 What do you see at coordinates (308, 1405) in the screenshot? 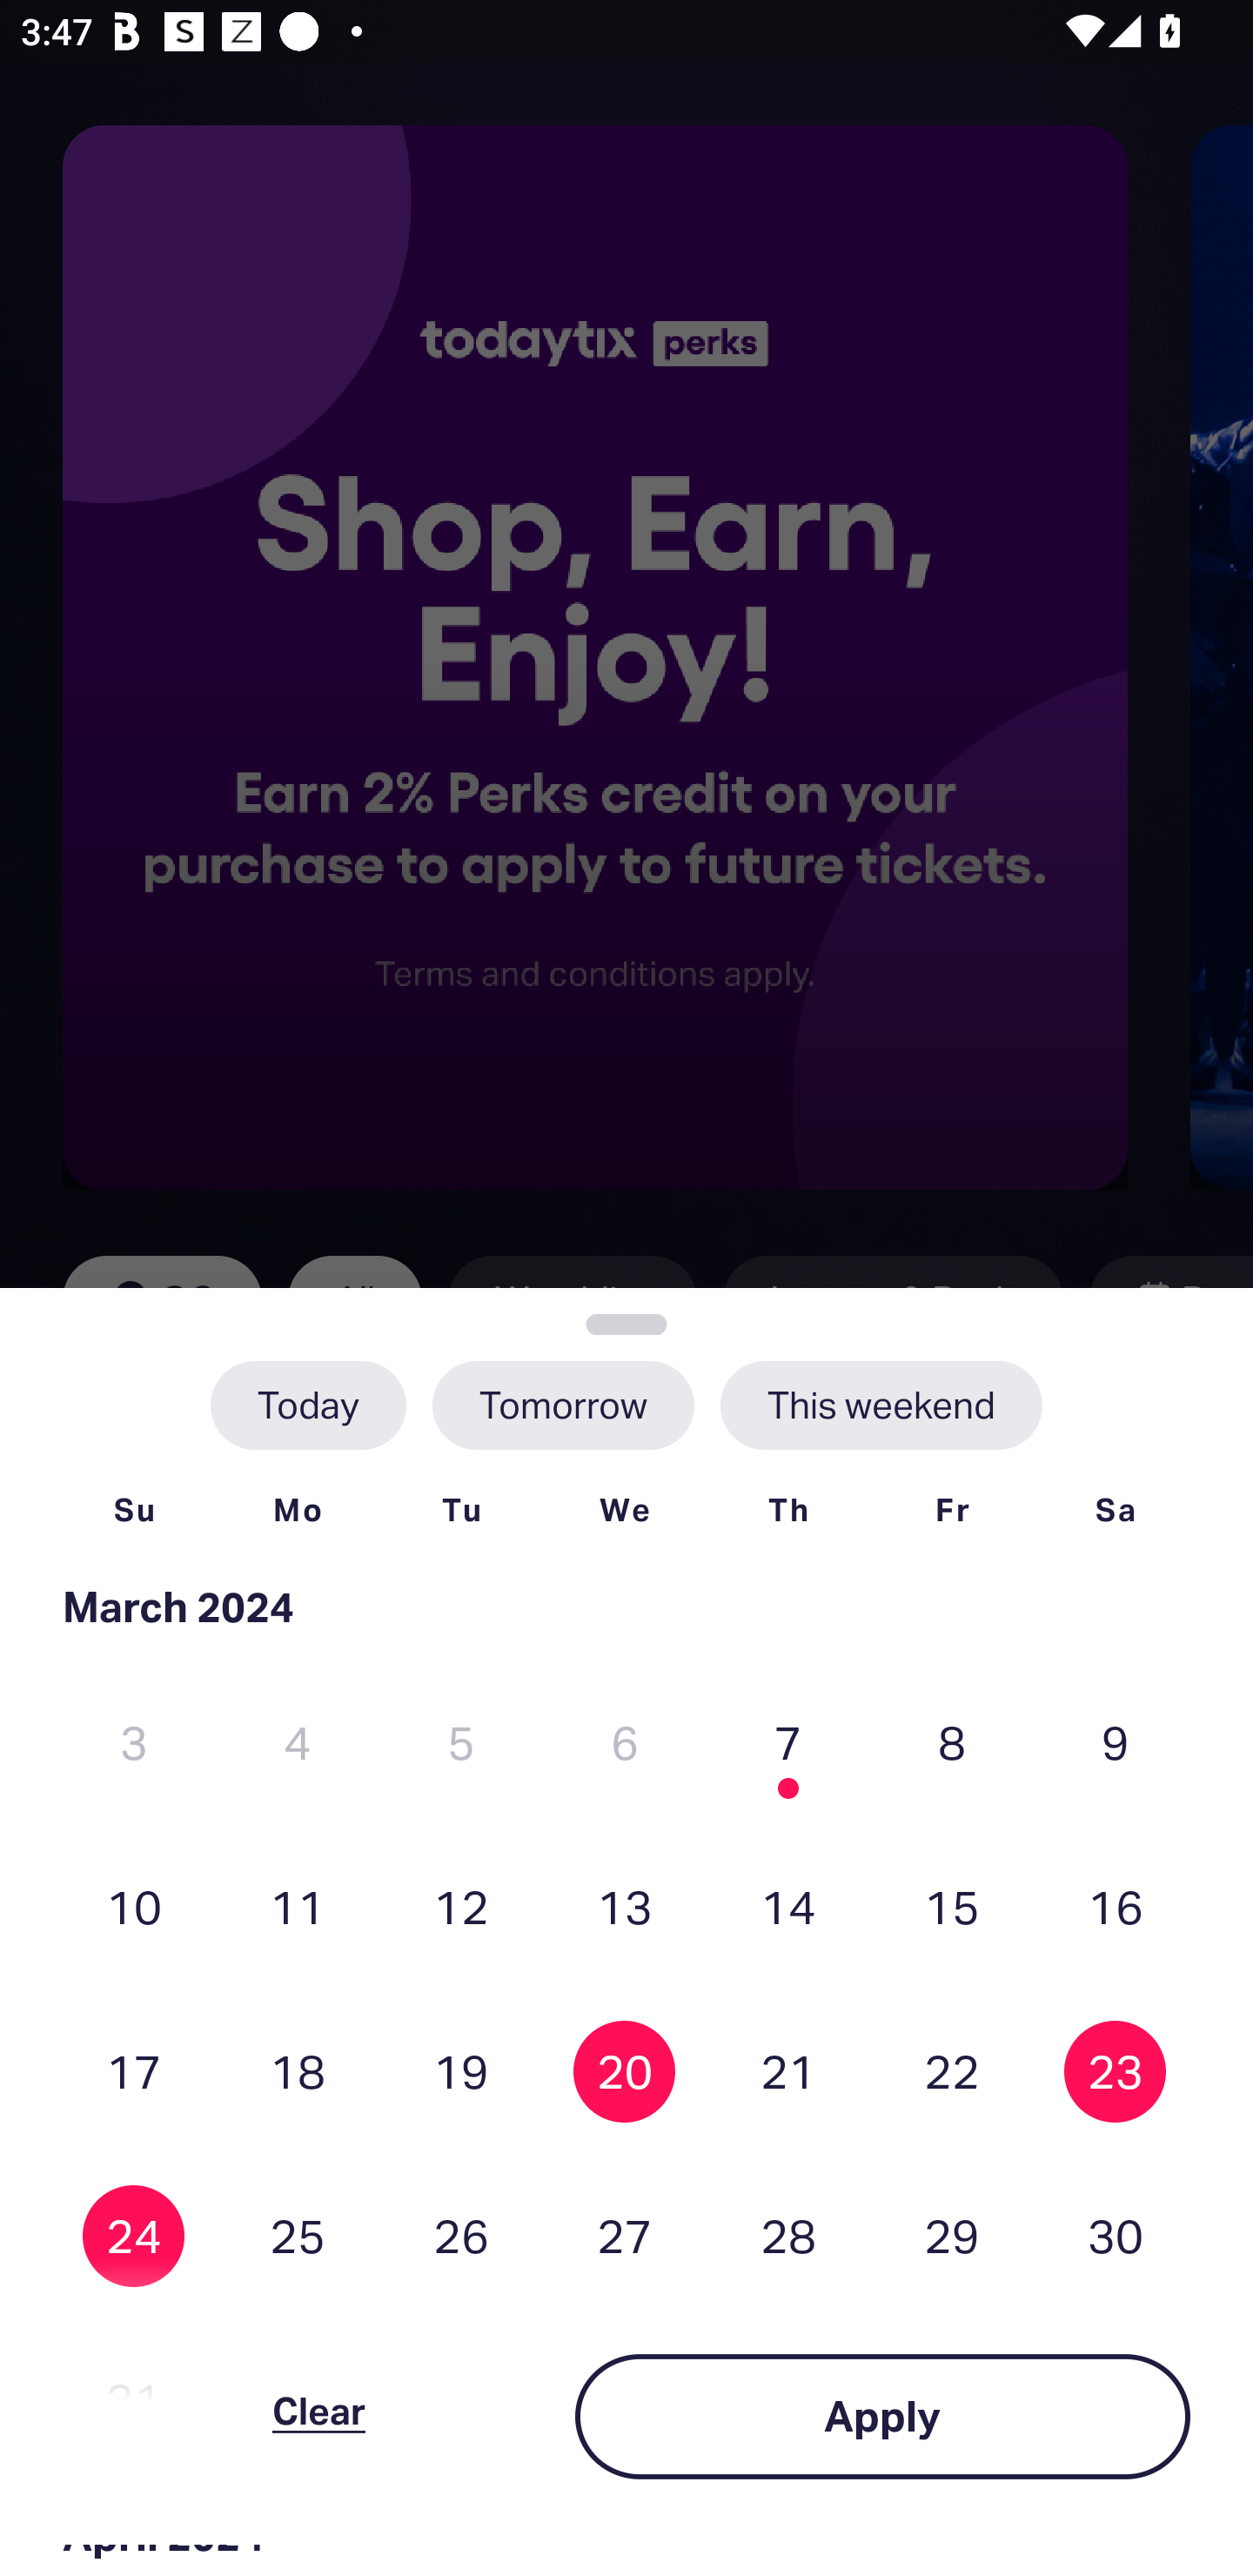
I see `Today` at bounding box center [308, 1405].